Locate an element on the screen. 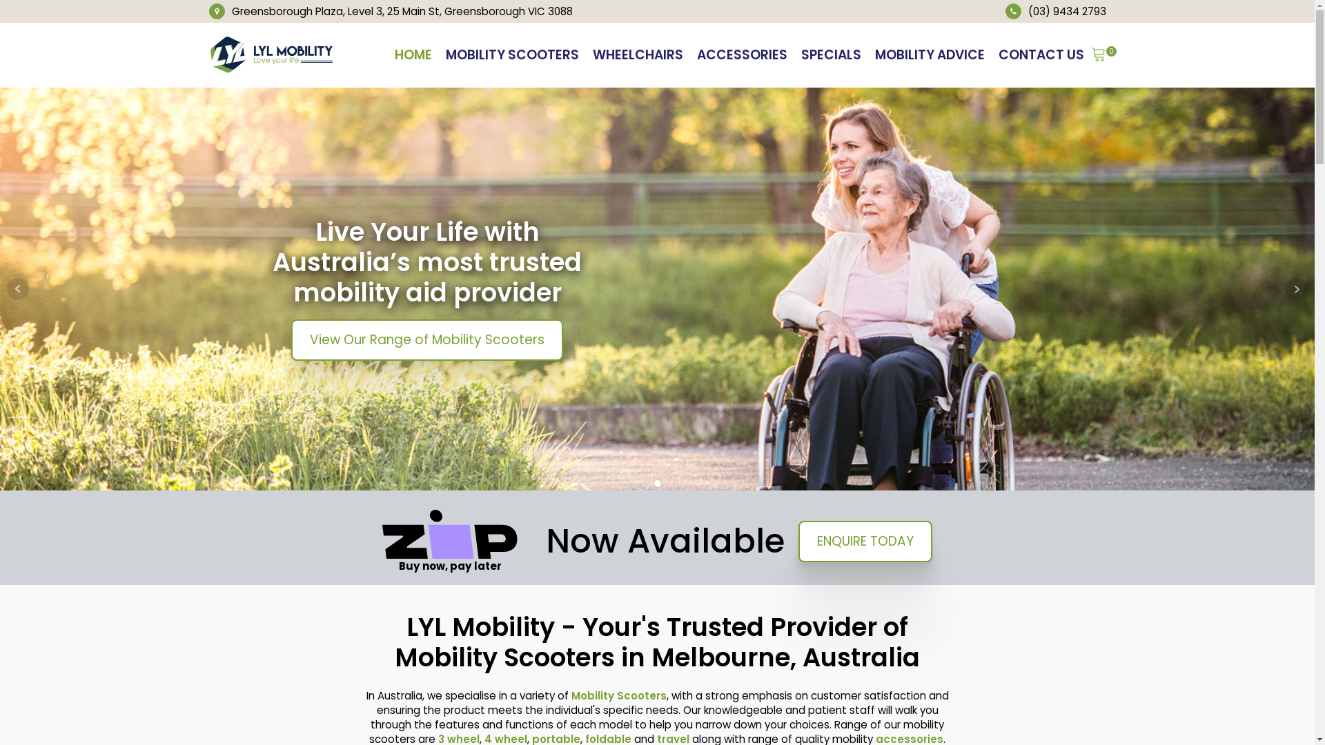 This screenshot has width=1325, height=745. Prev is located at coordinates (18, 289).